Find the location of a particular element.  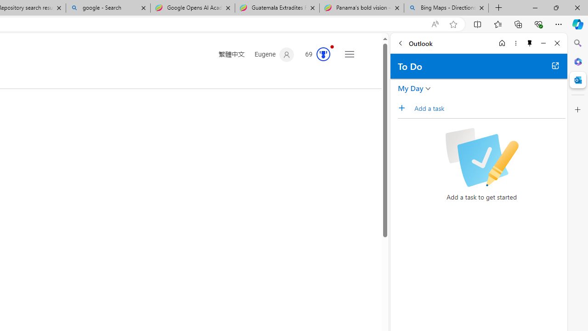

Customize is located at coordinates (578, 110).